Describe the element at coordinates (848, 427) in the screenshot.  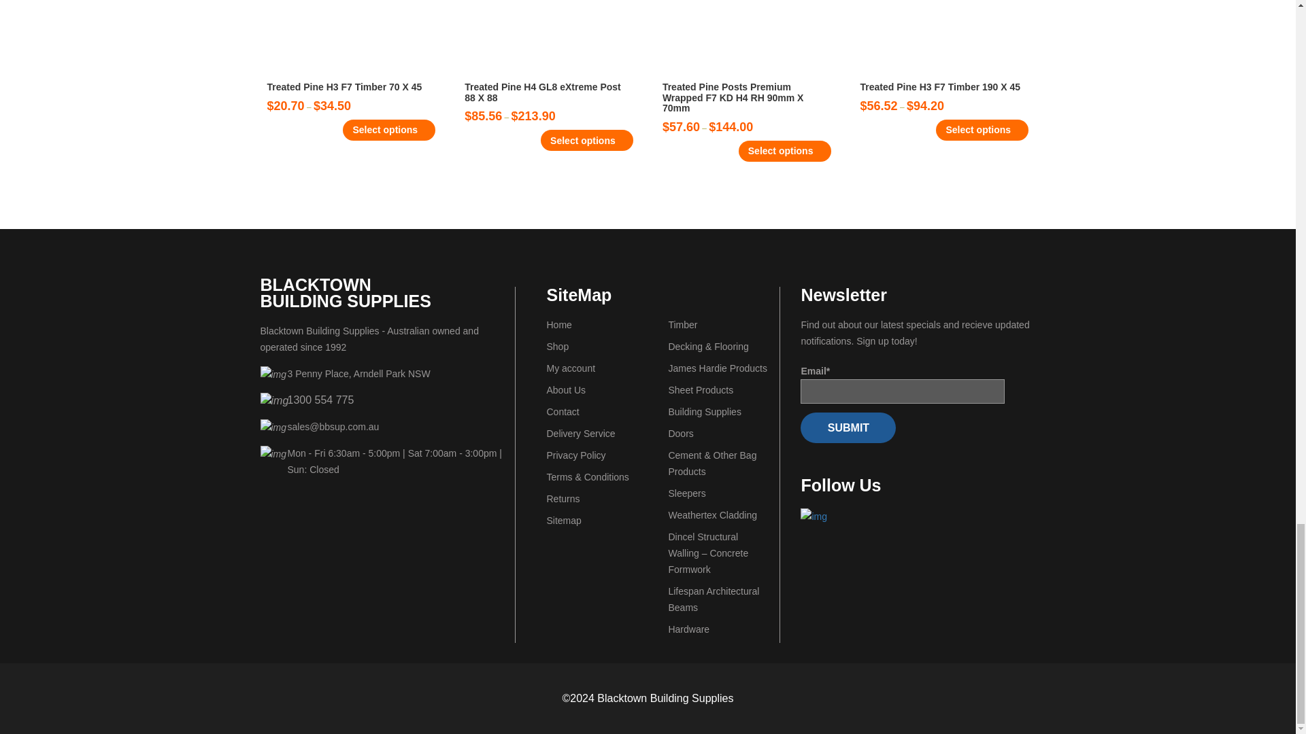
I see `Submit` at that location.